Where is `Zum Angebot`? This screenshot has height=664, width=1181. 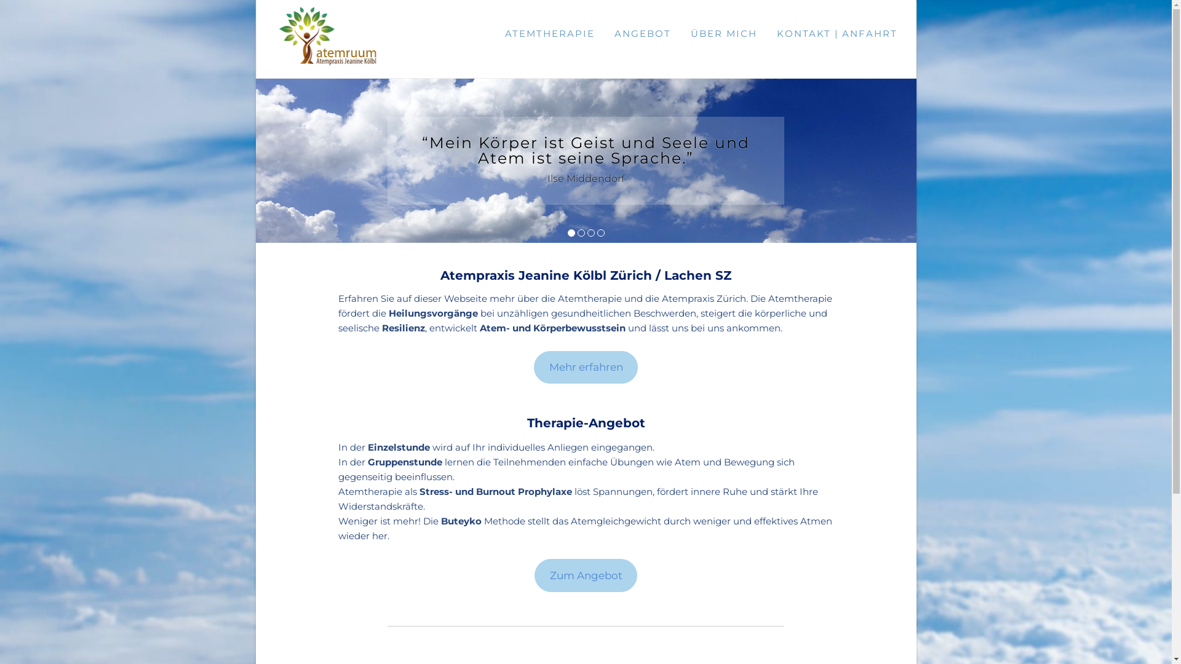 Zum Angebot is located at coordinates (586, 575).